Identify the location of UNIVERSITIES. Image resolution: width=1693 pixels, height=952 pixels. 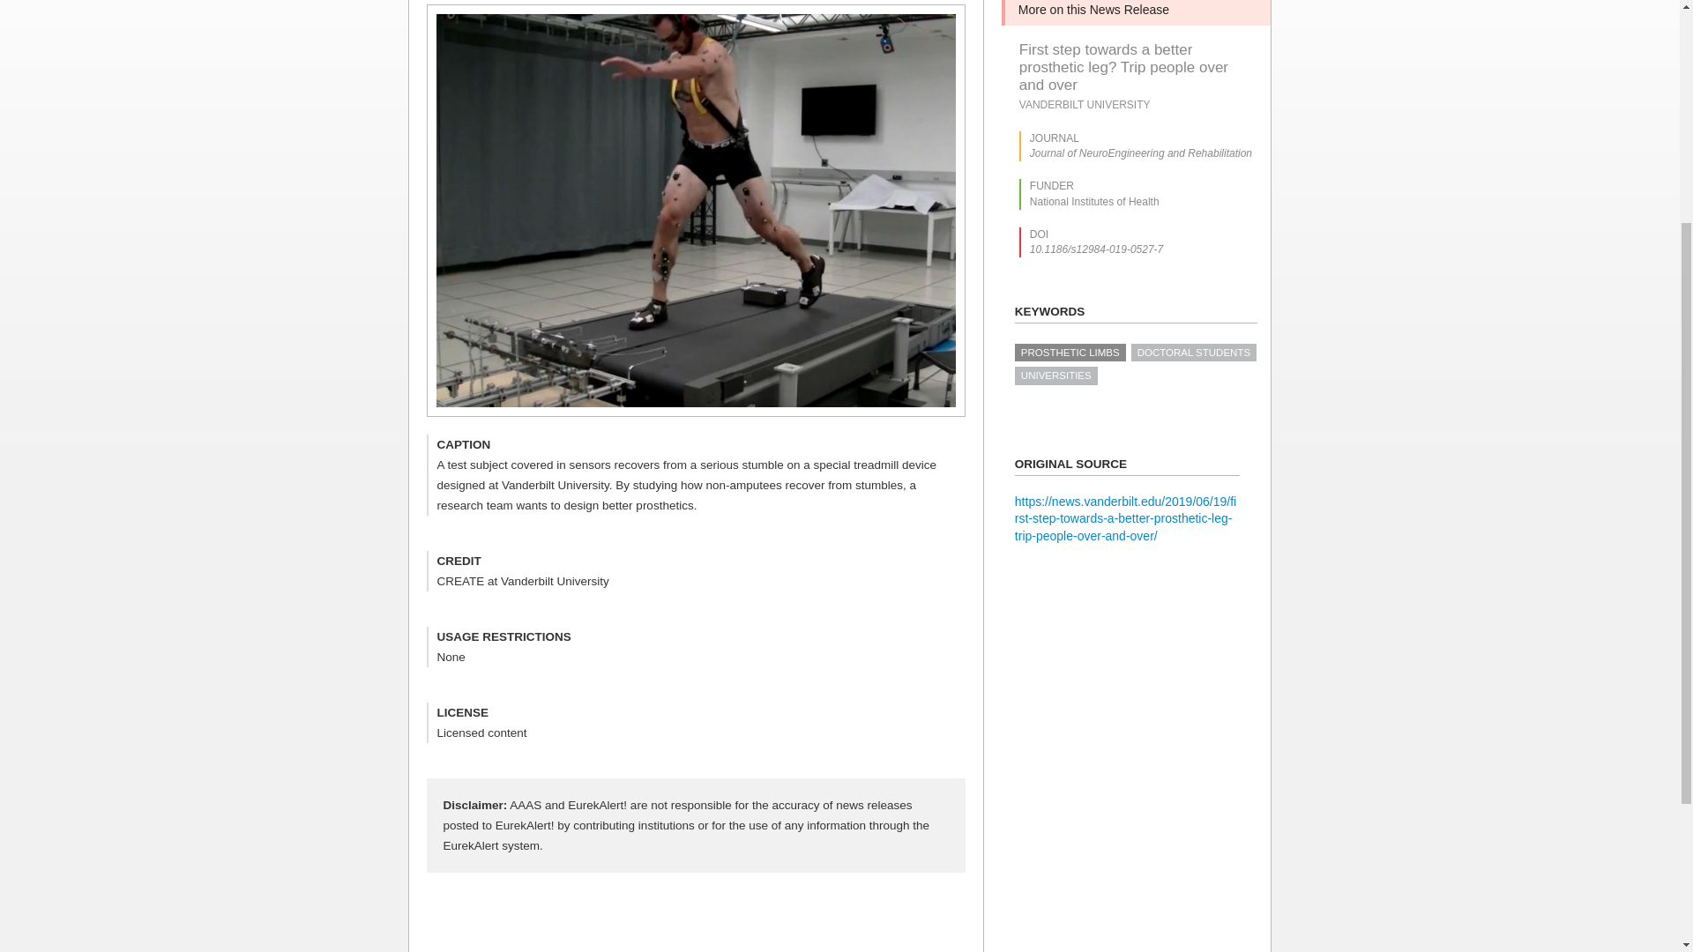
(1055, 376).